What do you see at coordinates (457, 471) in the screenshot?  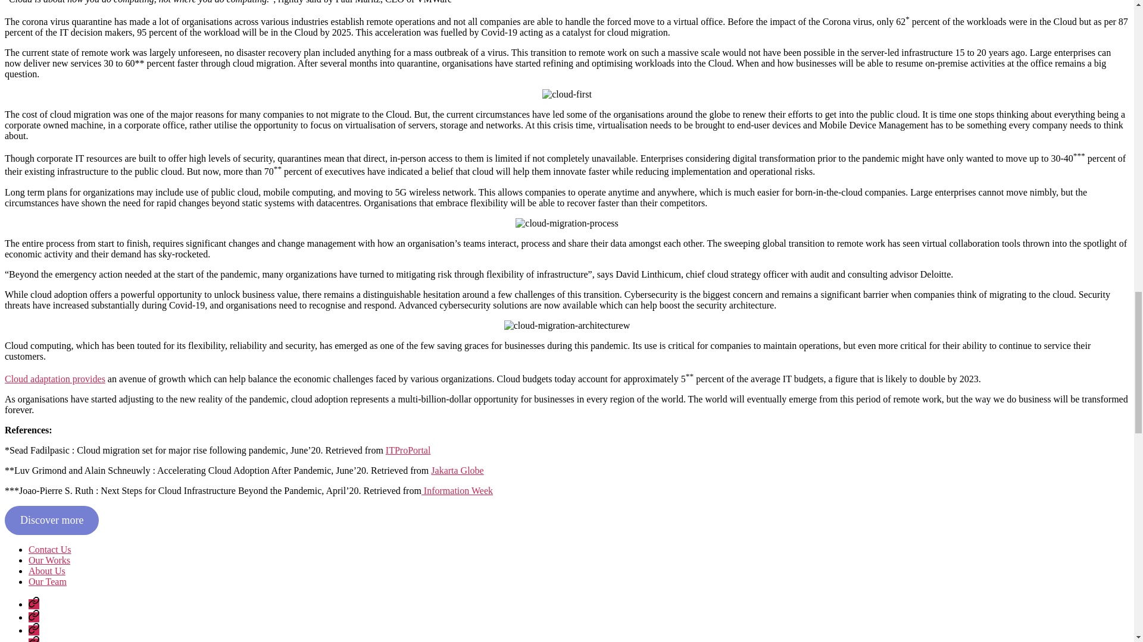 I see `Jakarta Globe` at bounding box center [457, 471].